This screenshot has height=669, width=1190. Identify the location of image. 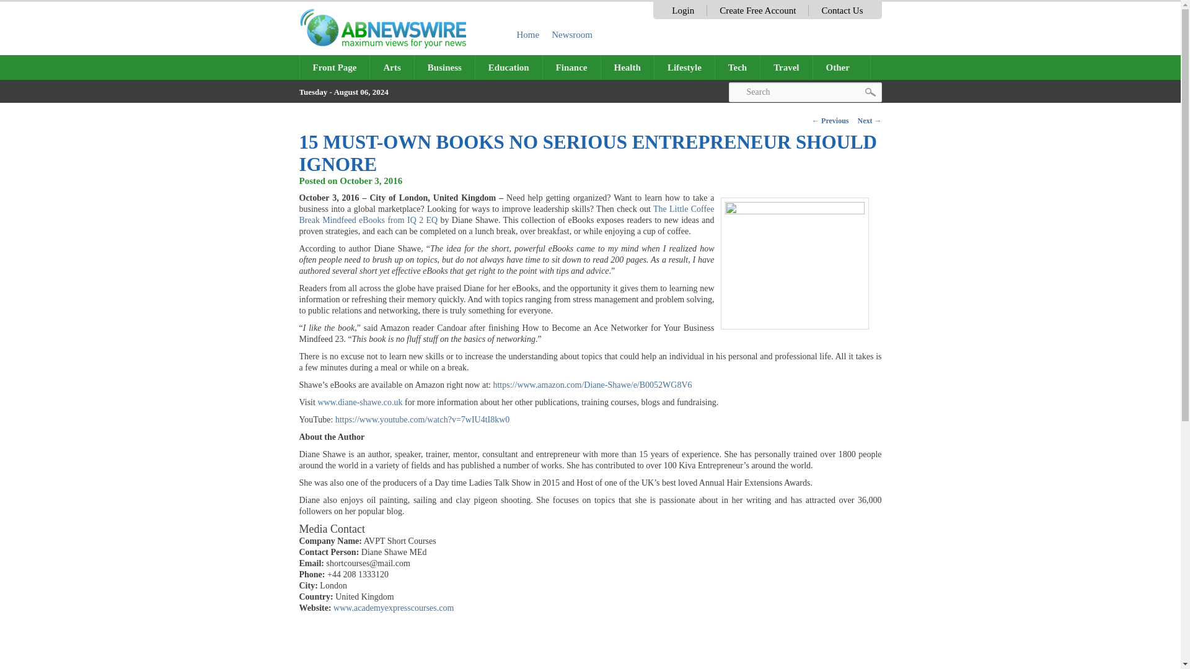
(794, 263).